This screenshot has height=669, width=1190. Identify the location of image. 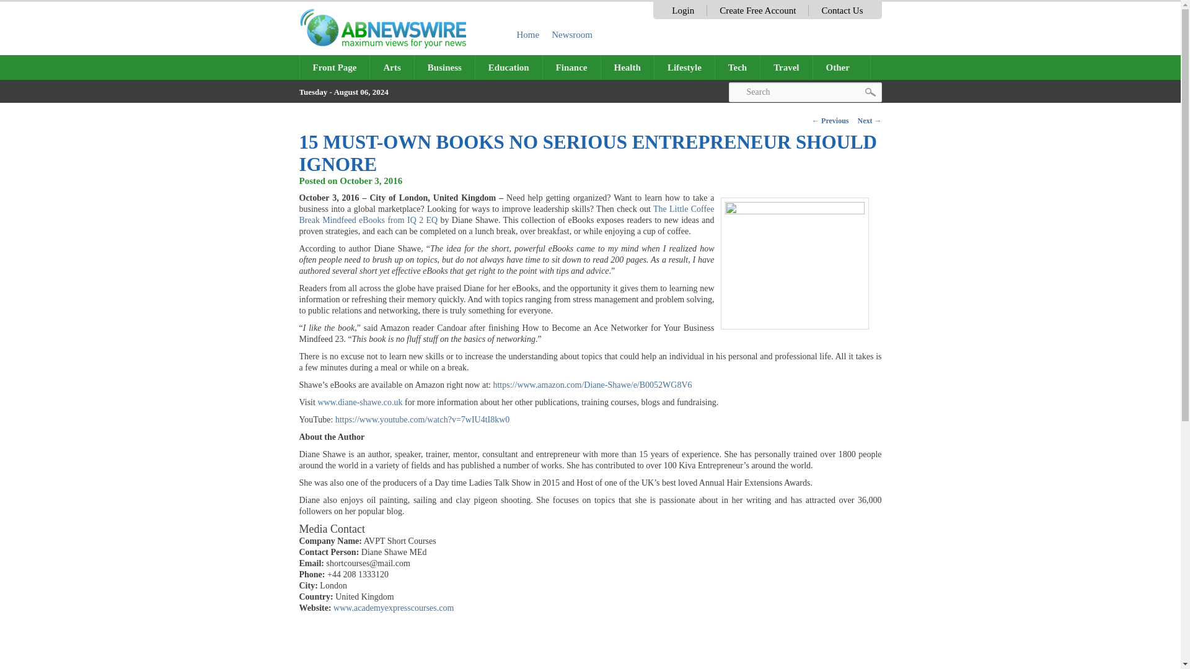
(794, 263).